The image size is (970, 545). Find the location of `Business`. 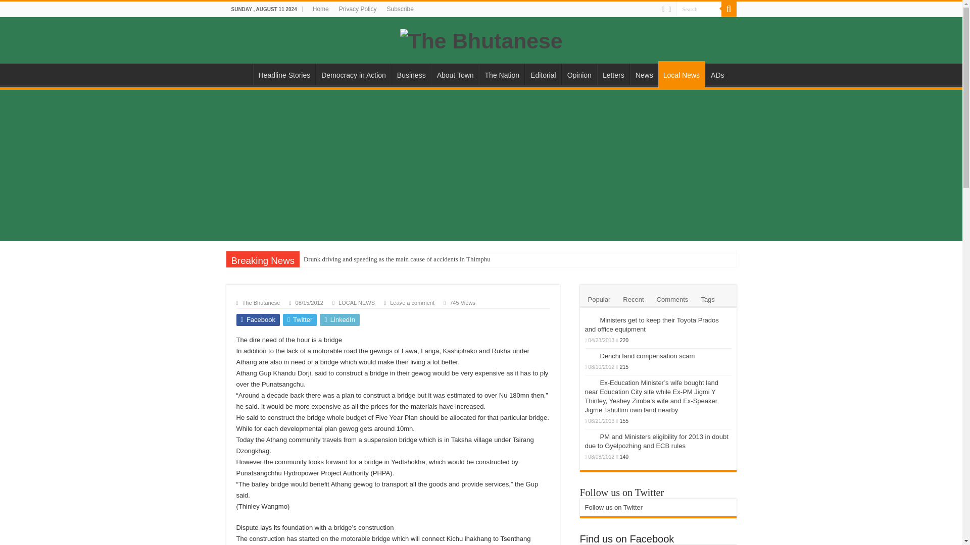

Business is located at coordinates (411, 74).